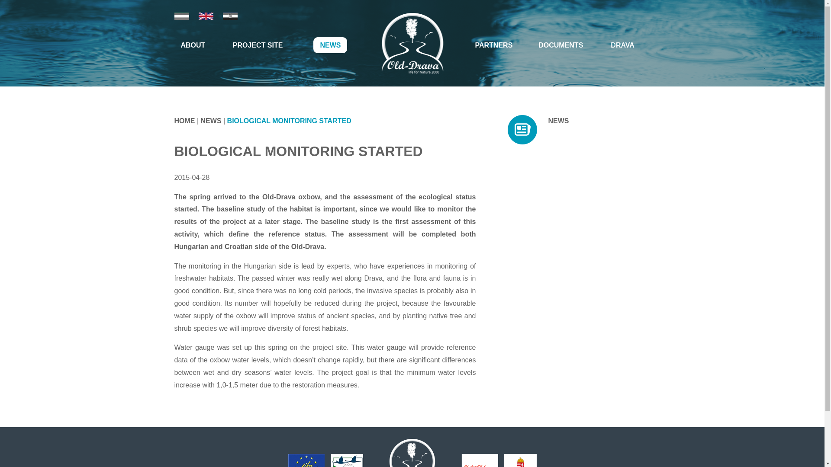  I want to click on NEWS, so click(558, 121).